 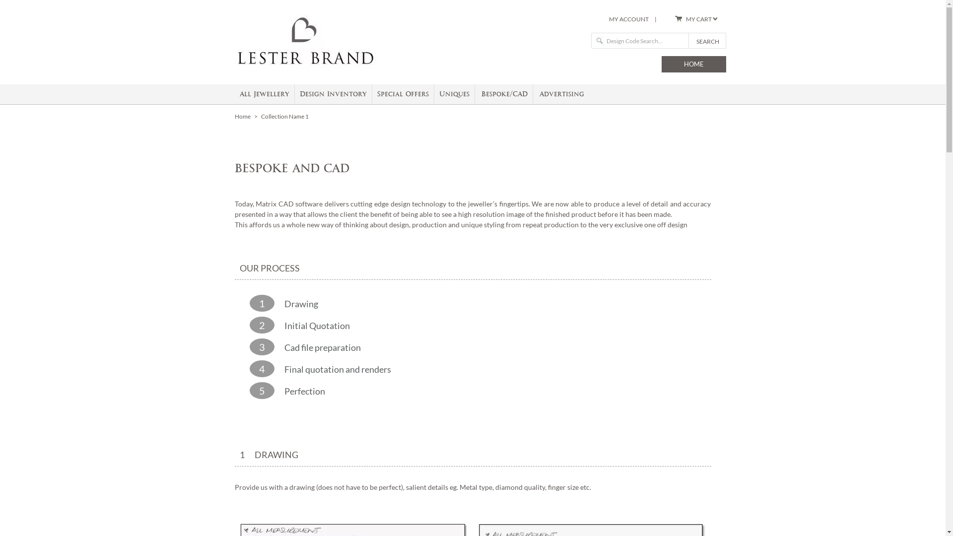 I want to click on Design Inventory, so click(x=334, y=94).